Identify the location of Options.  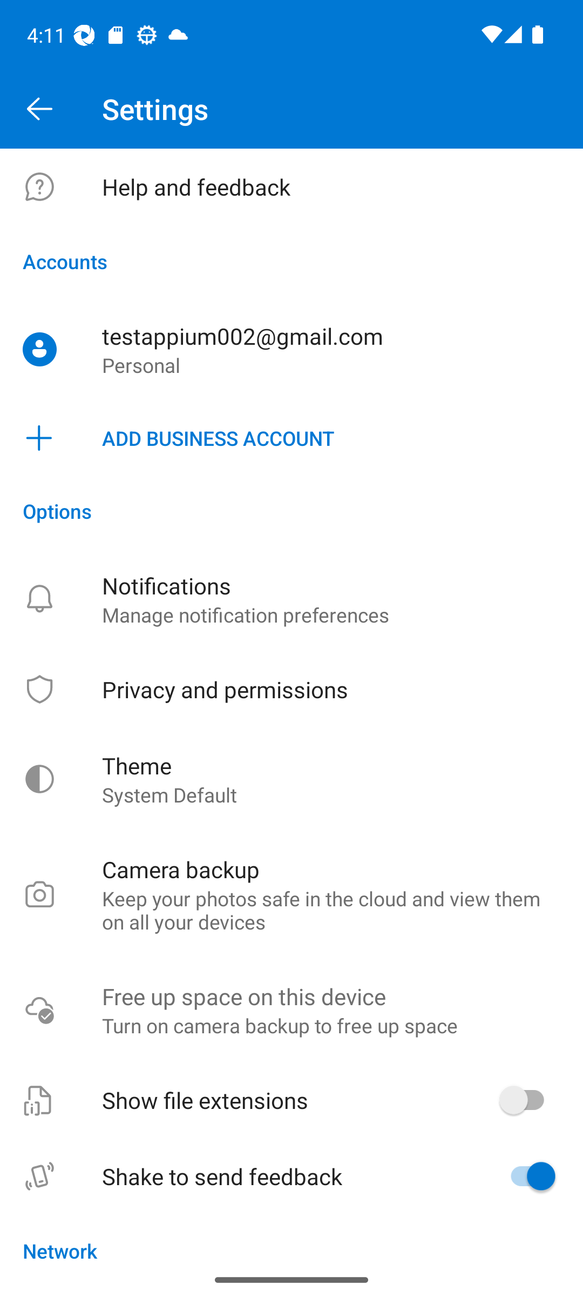
(291, 511).